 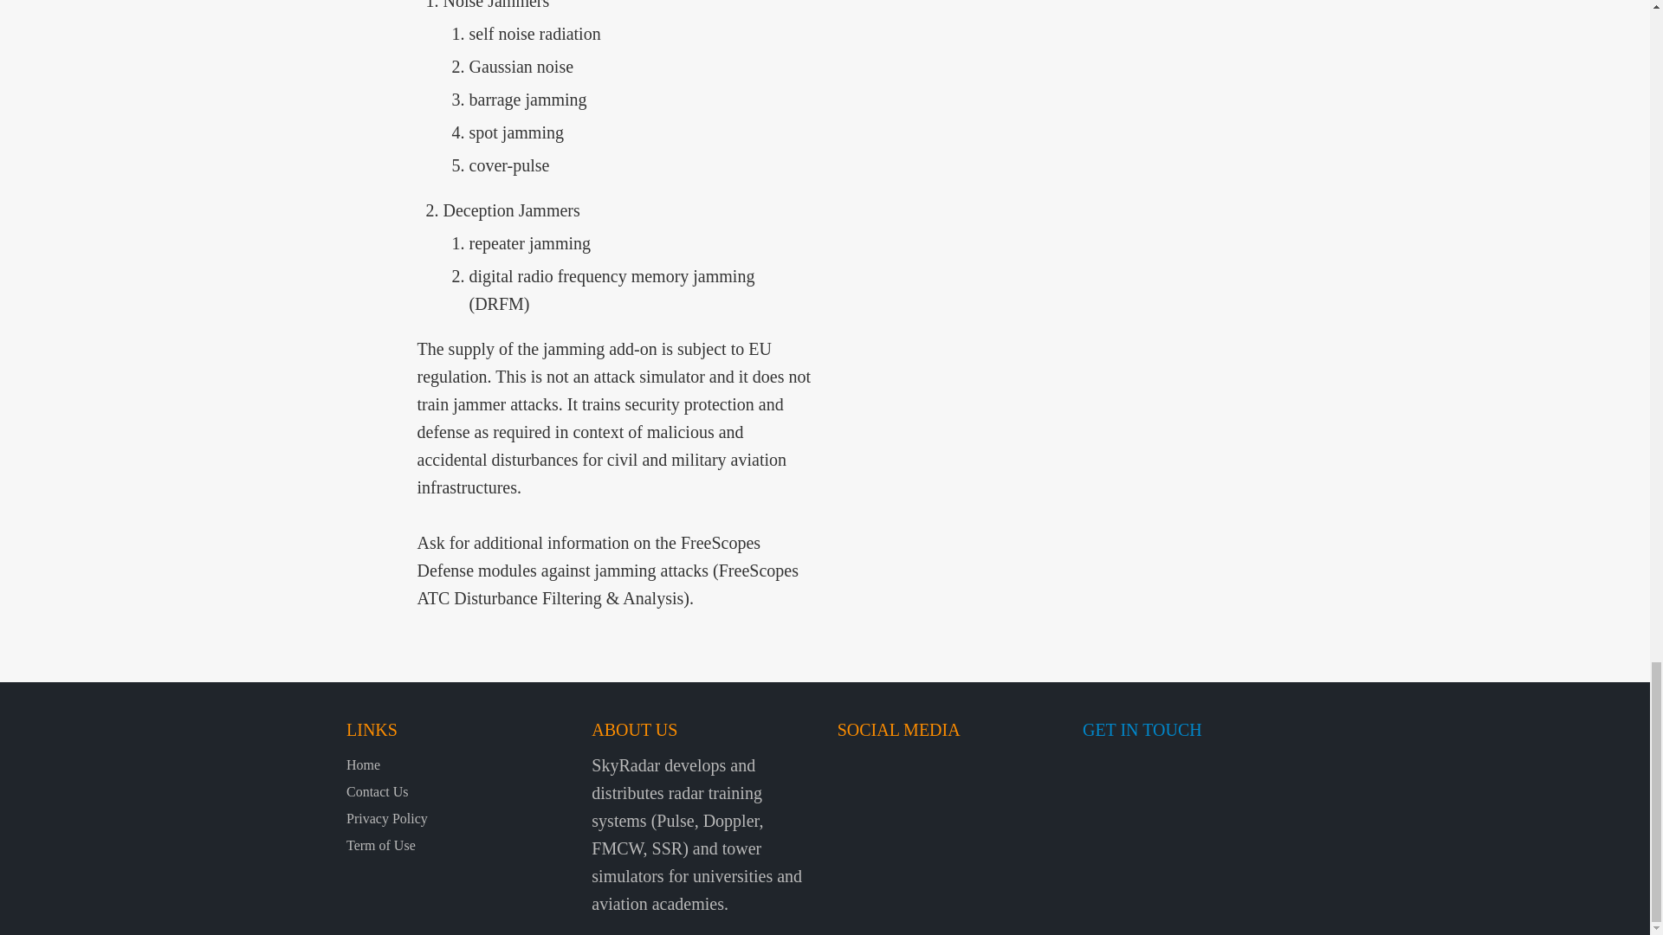 What do you see at coordinates (1142, 729) in the screenshot?
I see `GET IN TOUCH` at bounding box center [1142, 729].